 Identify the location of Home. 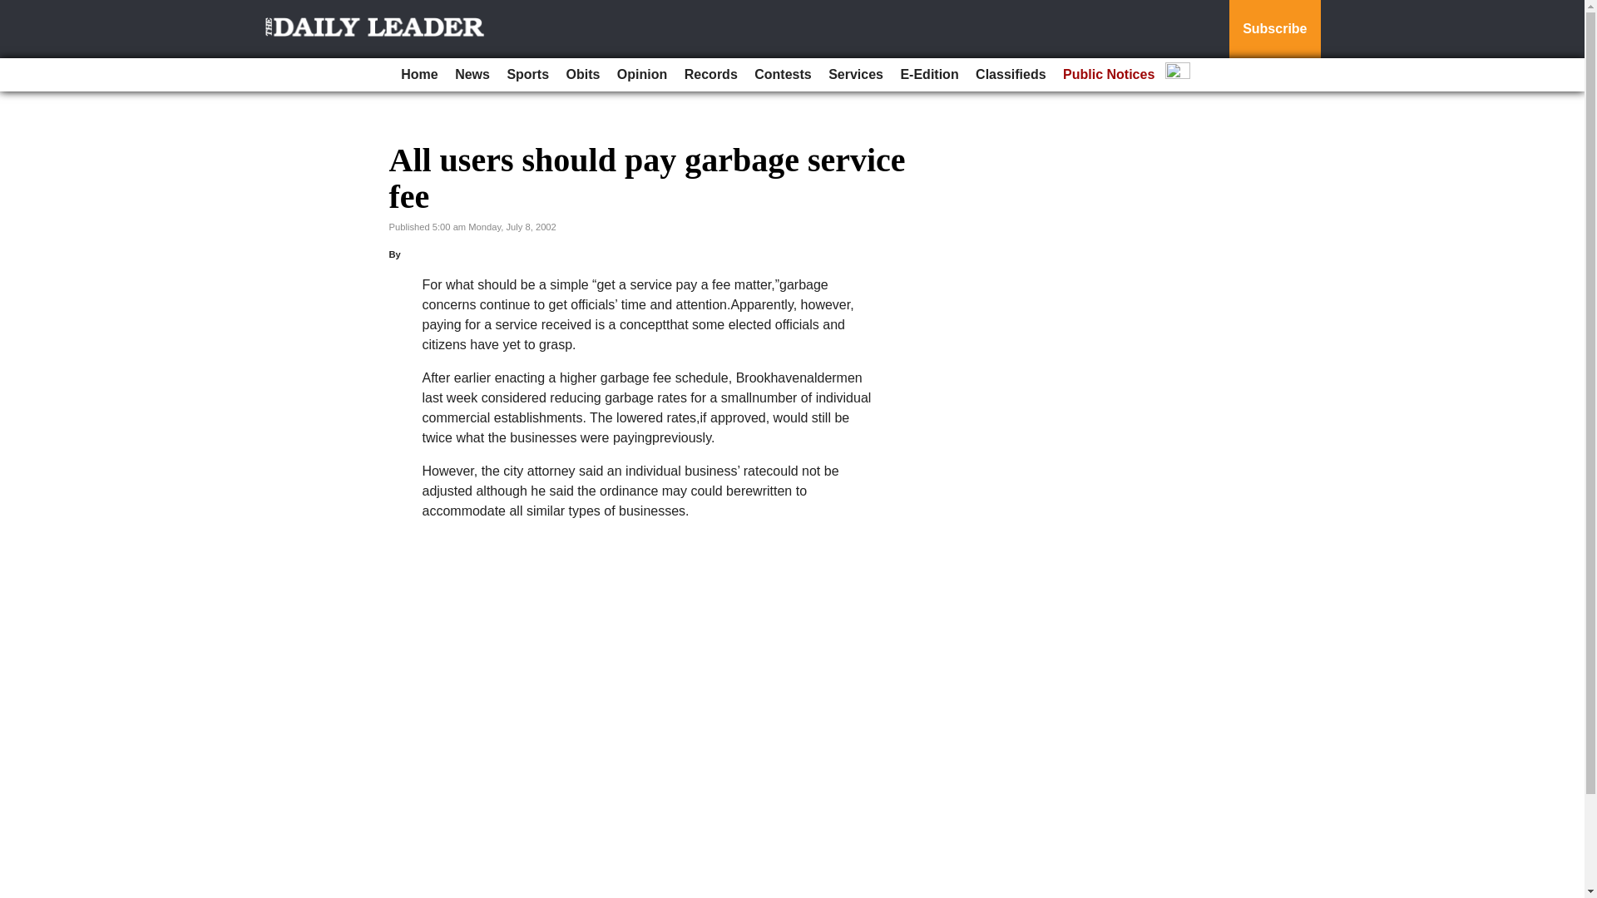
(419, 75).